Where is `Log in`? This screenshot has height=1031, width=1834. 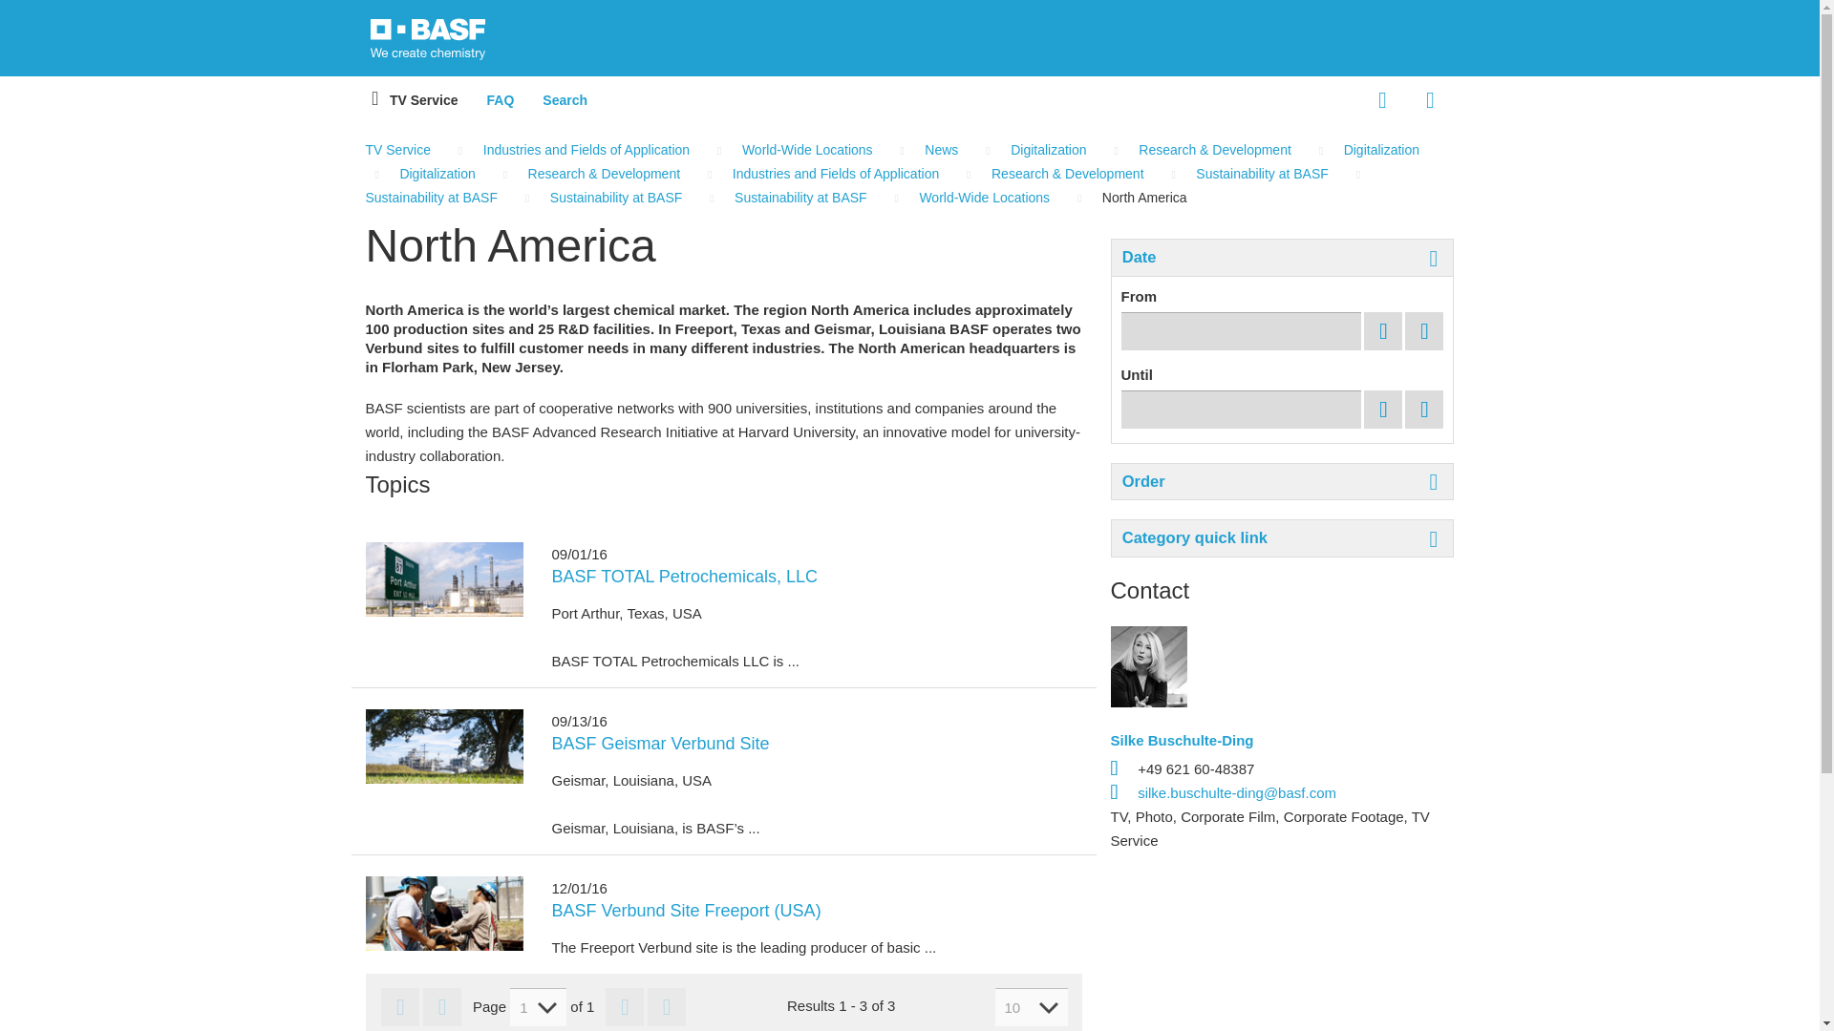
Log in is located at coordinates (1430, 99).